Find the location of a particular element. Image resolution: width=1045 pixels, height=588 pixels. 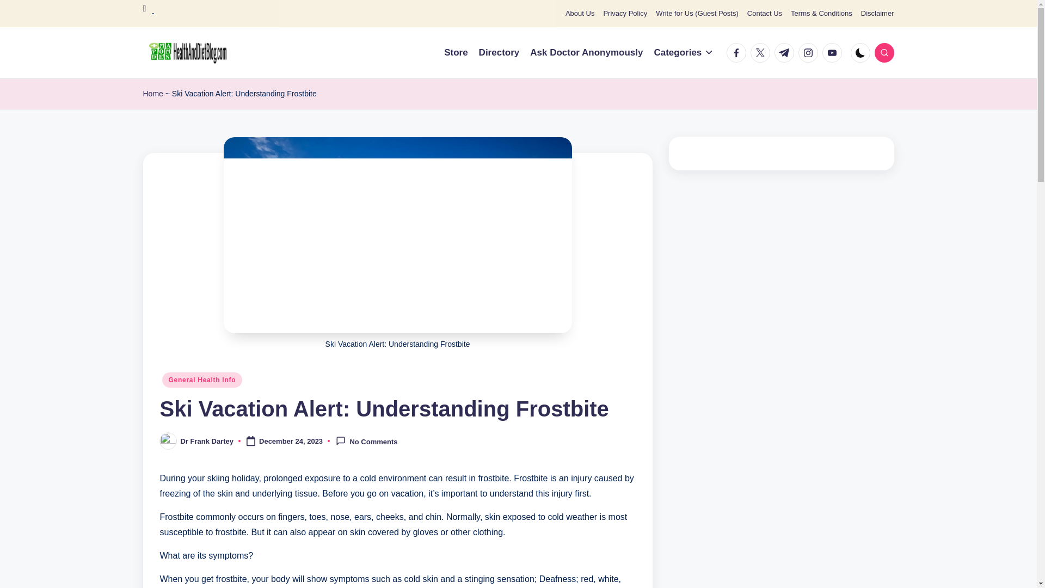

About Us is located at coordinates (580, 14).